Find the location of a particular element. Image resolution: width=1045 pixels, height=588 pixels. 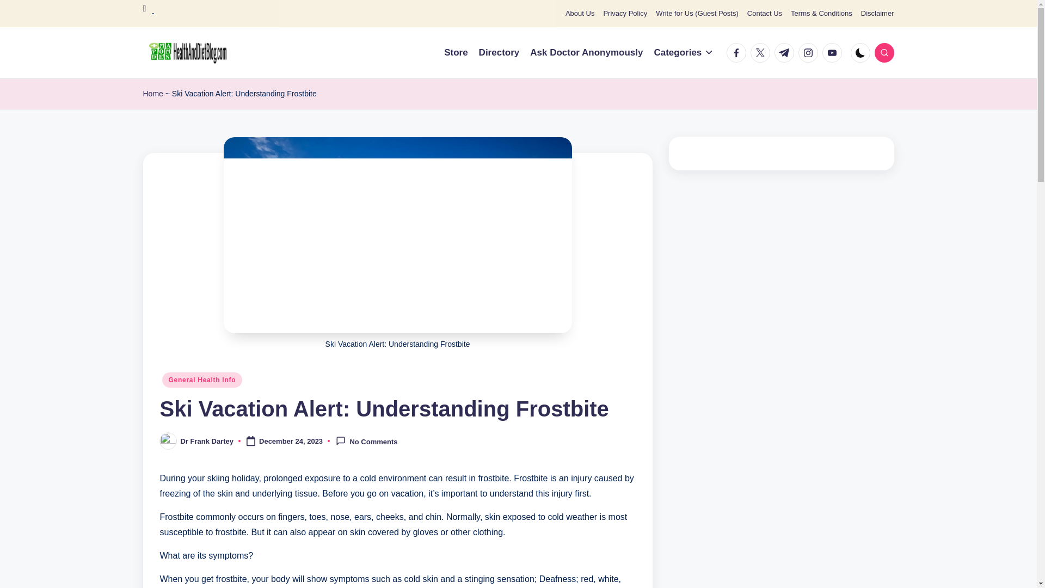

About Us is located at coordinates (580, 14).